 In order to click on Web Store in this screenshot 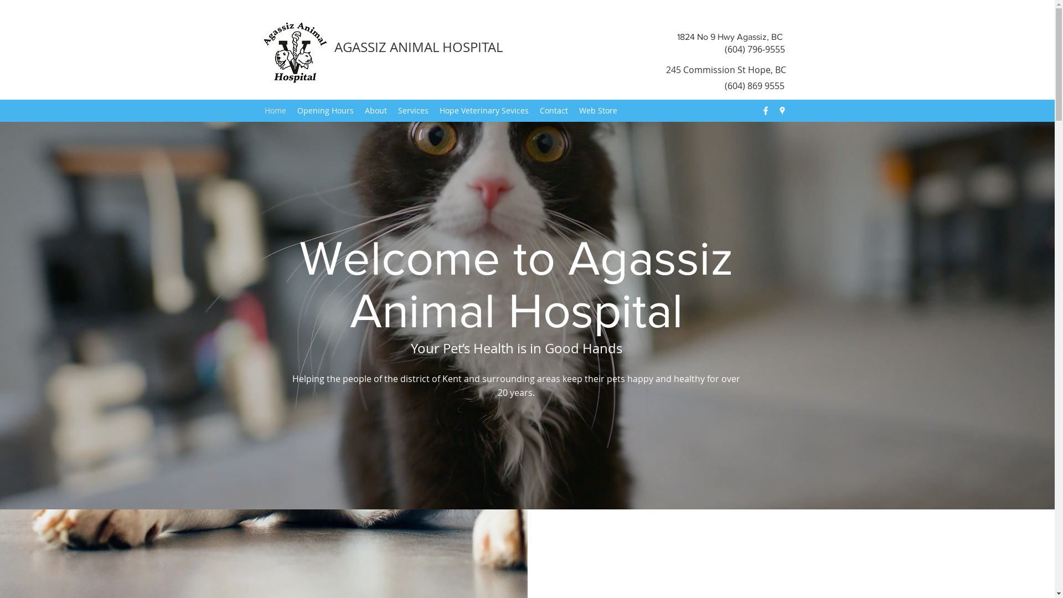, I will do `click(598, 111)`.